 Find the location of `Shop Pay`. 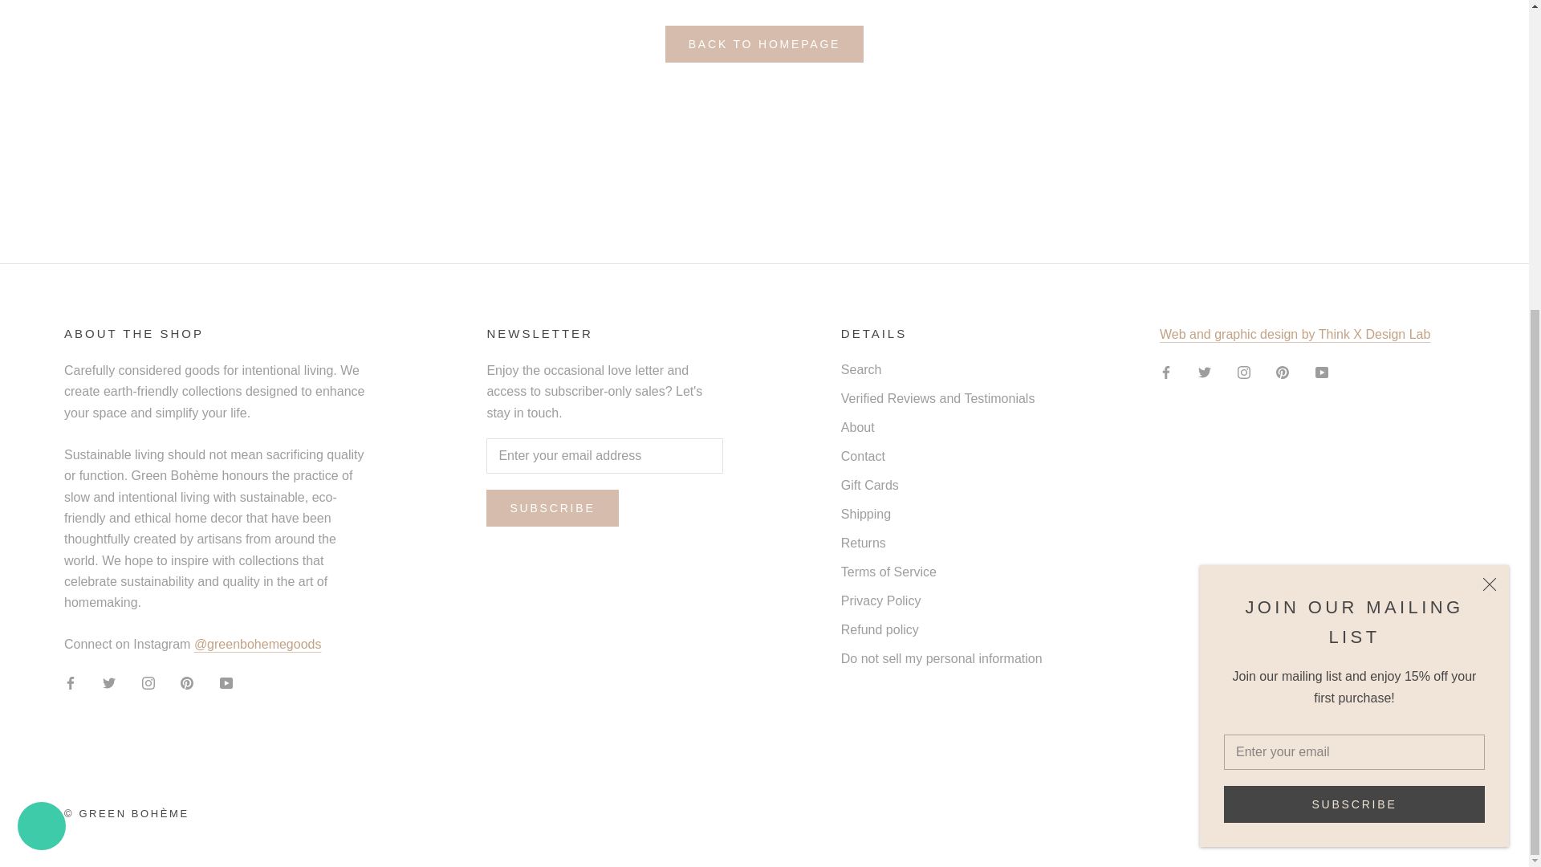

Shop Pay is located at coordinates (1406, 811).